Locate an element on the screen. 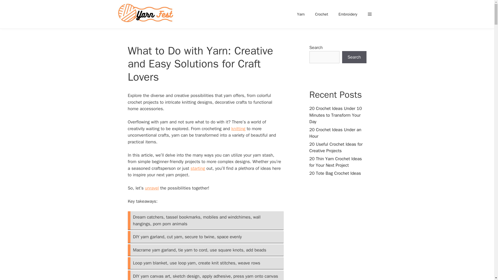  20 Crochet Ideas Under an Hour is located at coordinates (335, 133).